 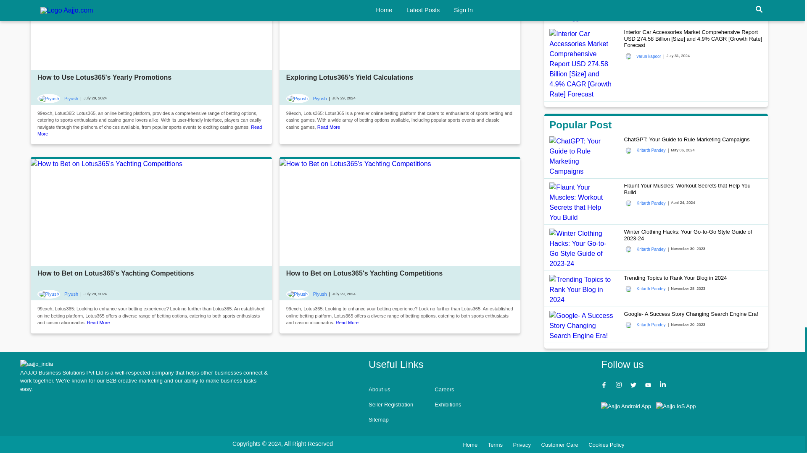 I want to click on About us, so click(x=379, y=389).